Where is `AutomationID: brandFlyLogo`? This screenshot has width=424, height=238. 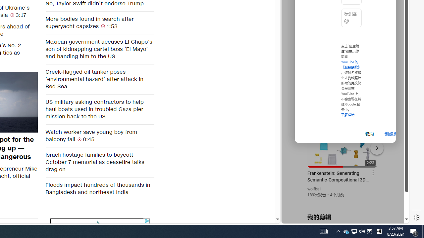 AutomationID: brandFlyLogo is located at coordinates (100, 223).